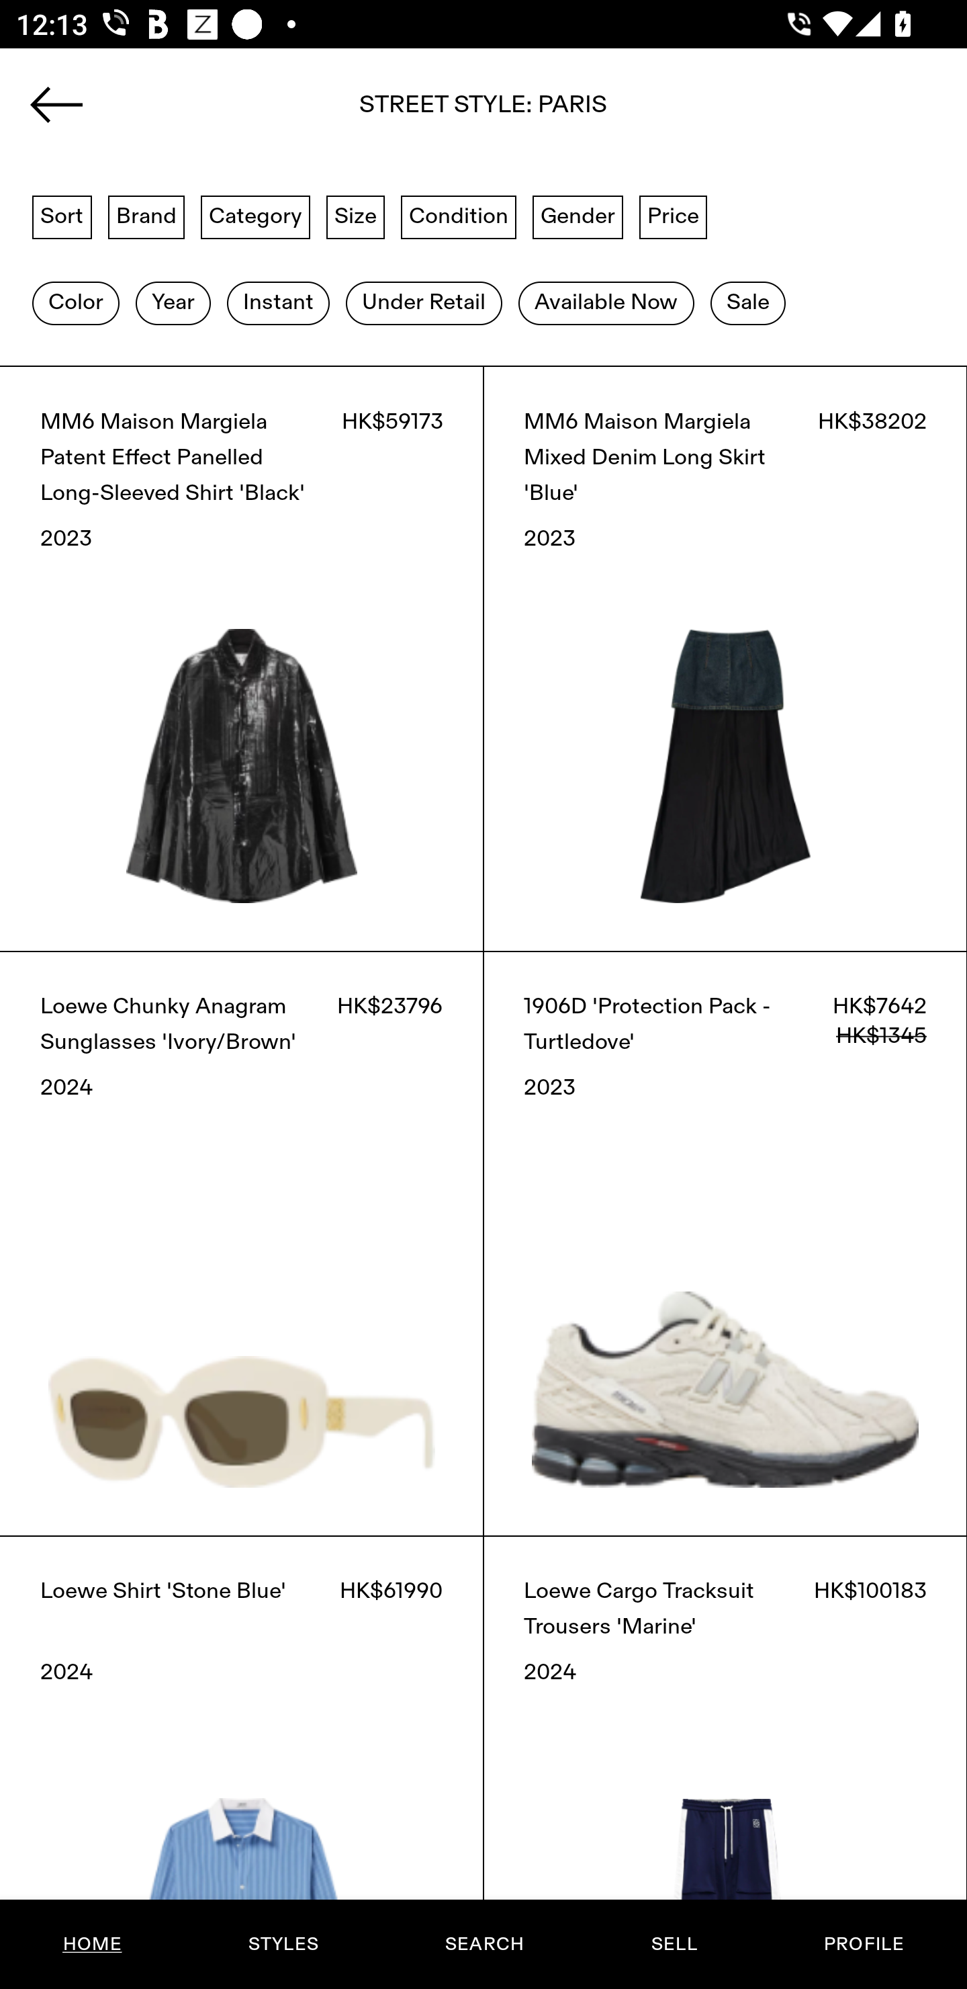  What do you see at coordinates (673, 216) in the screenshot?
I see `Price` at bounding box center [673, 216].